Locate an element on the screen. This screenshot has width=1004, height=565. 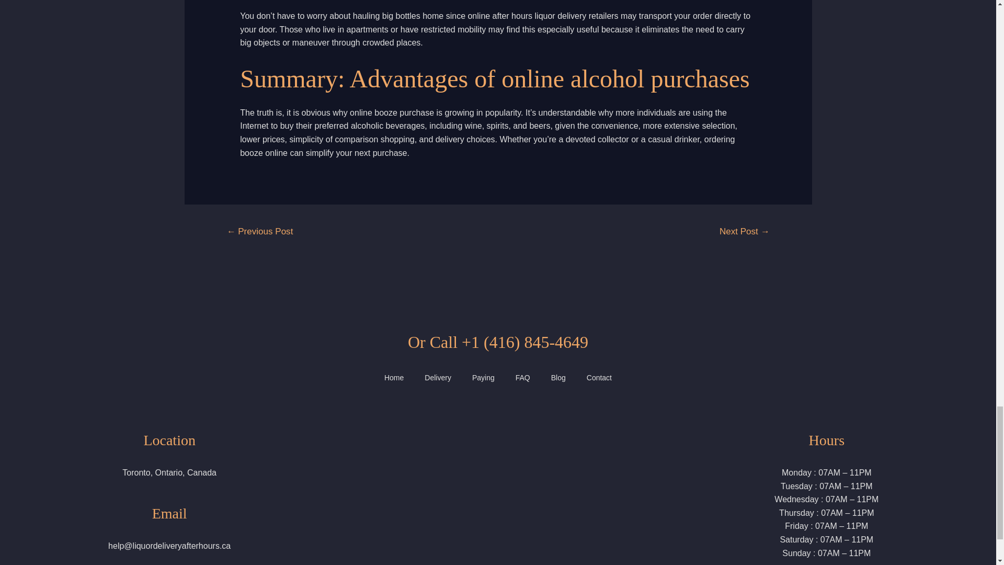
Blog is located at coordinates (558, 378).